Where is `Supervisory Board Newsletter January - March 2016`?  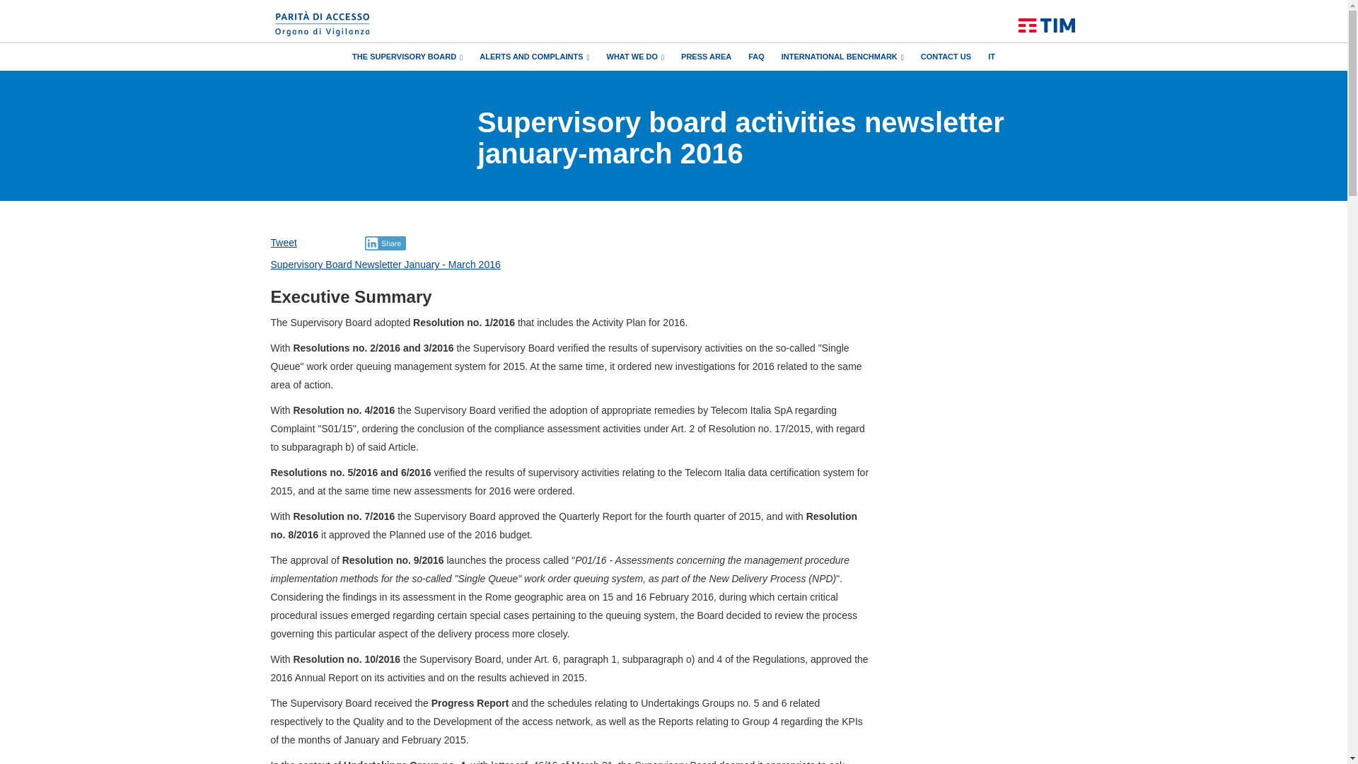 Supervisory Board Newsletter January - March 2016 is located at coordinates (385, 265).